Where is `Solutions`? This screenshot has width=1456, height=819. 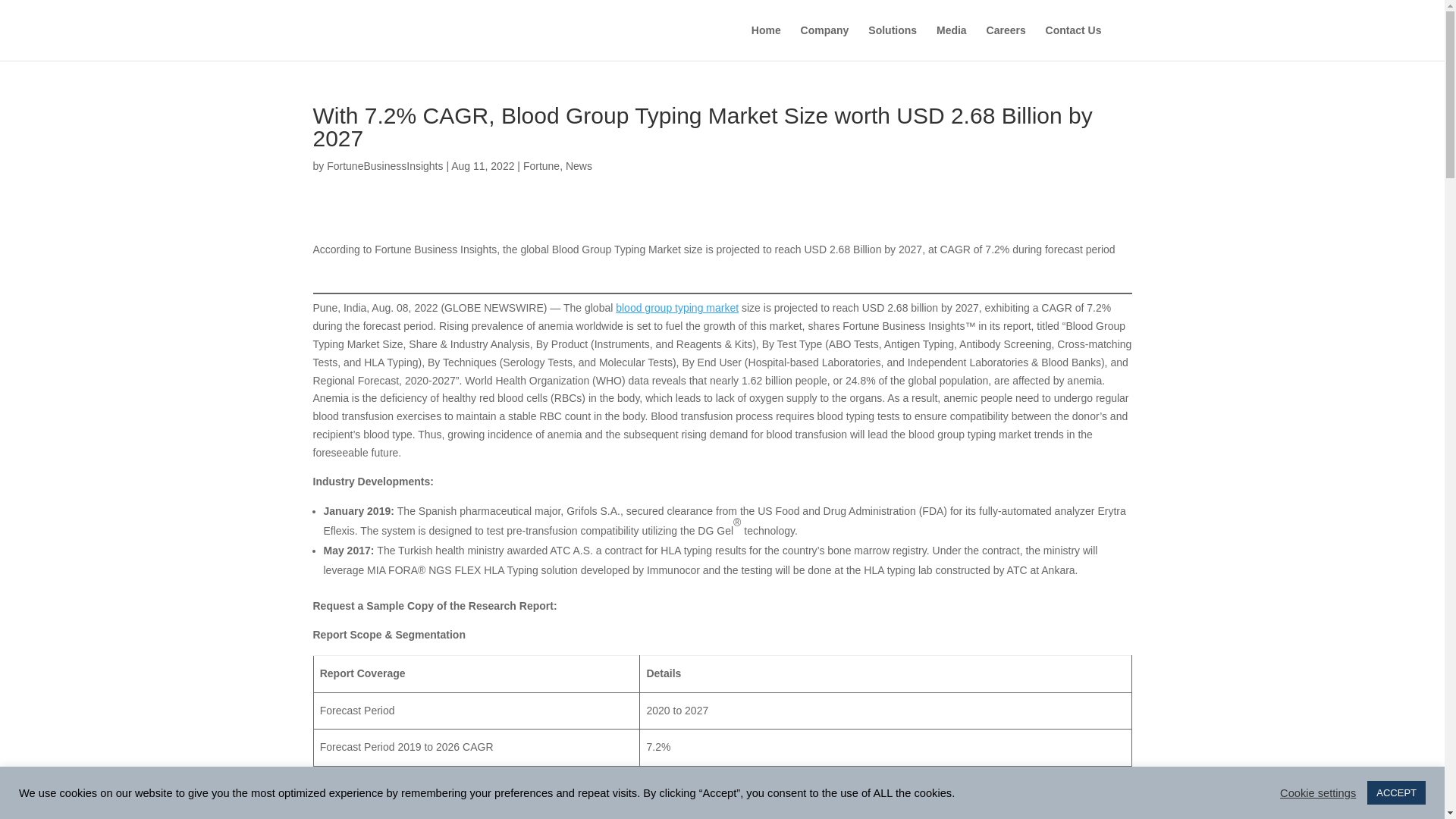
Solutions is located at coordinates (892, 42).